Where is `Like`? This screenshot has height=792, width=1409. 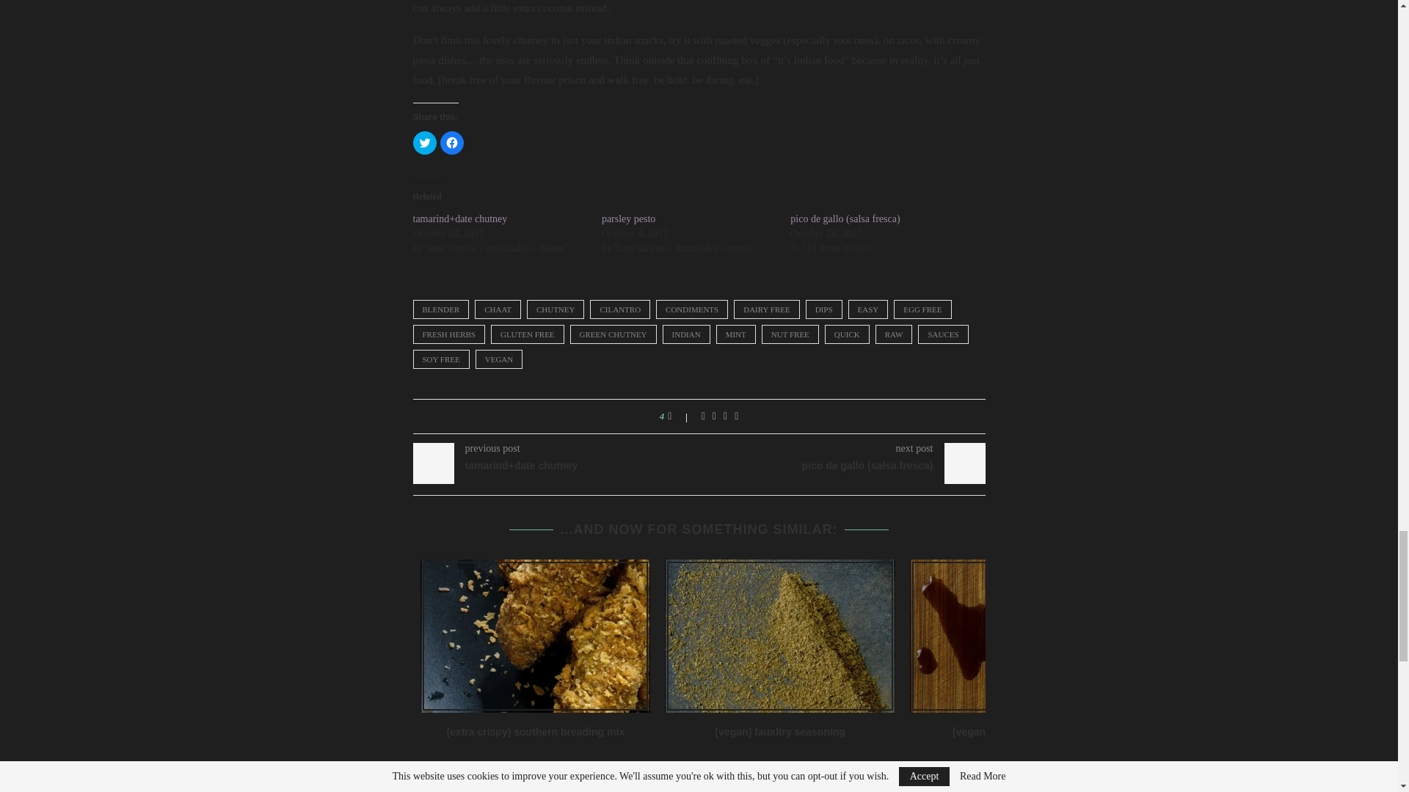
Like is located at coordinates (680, 417).